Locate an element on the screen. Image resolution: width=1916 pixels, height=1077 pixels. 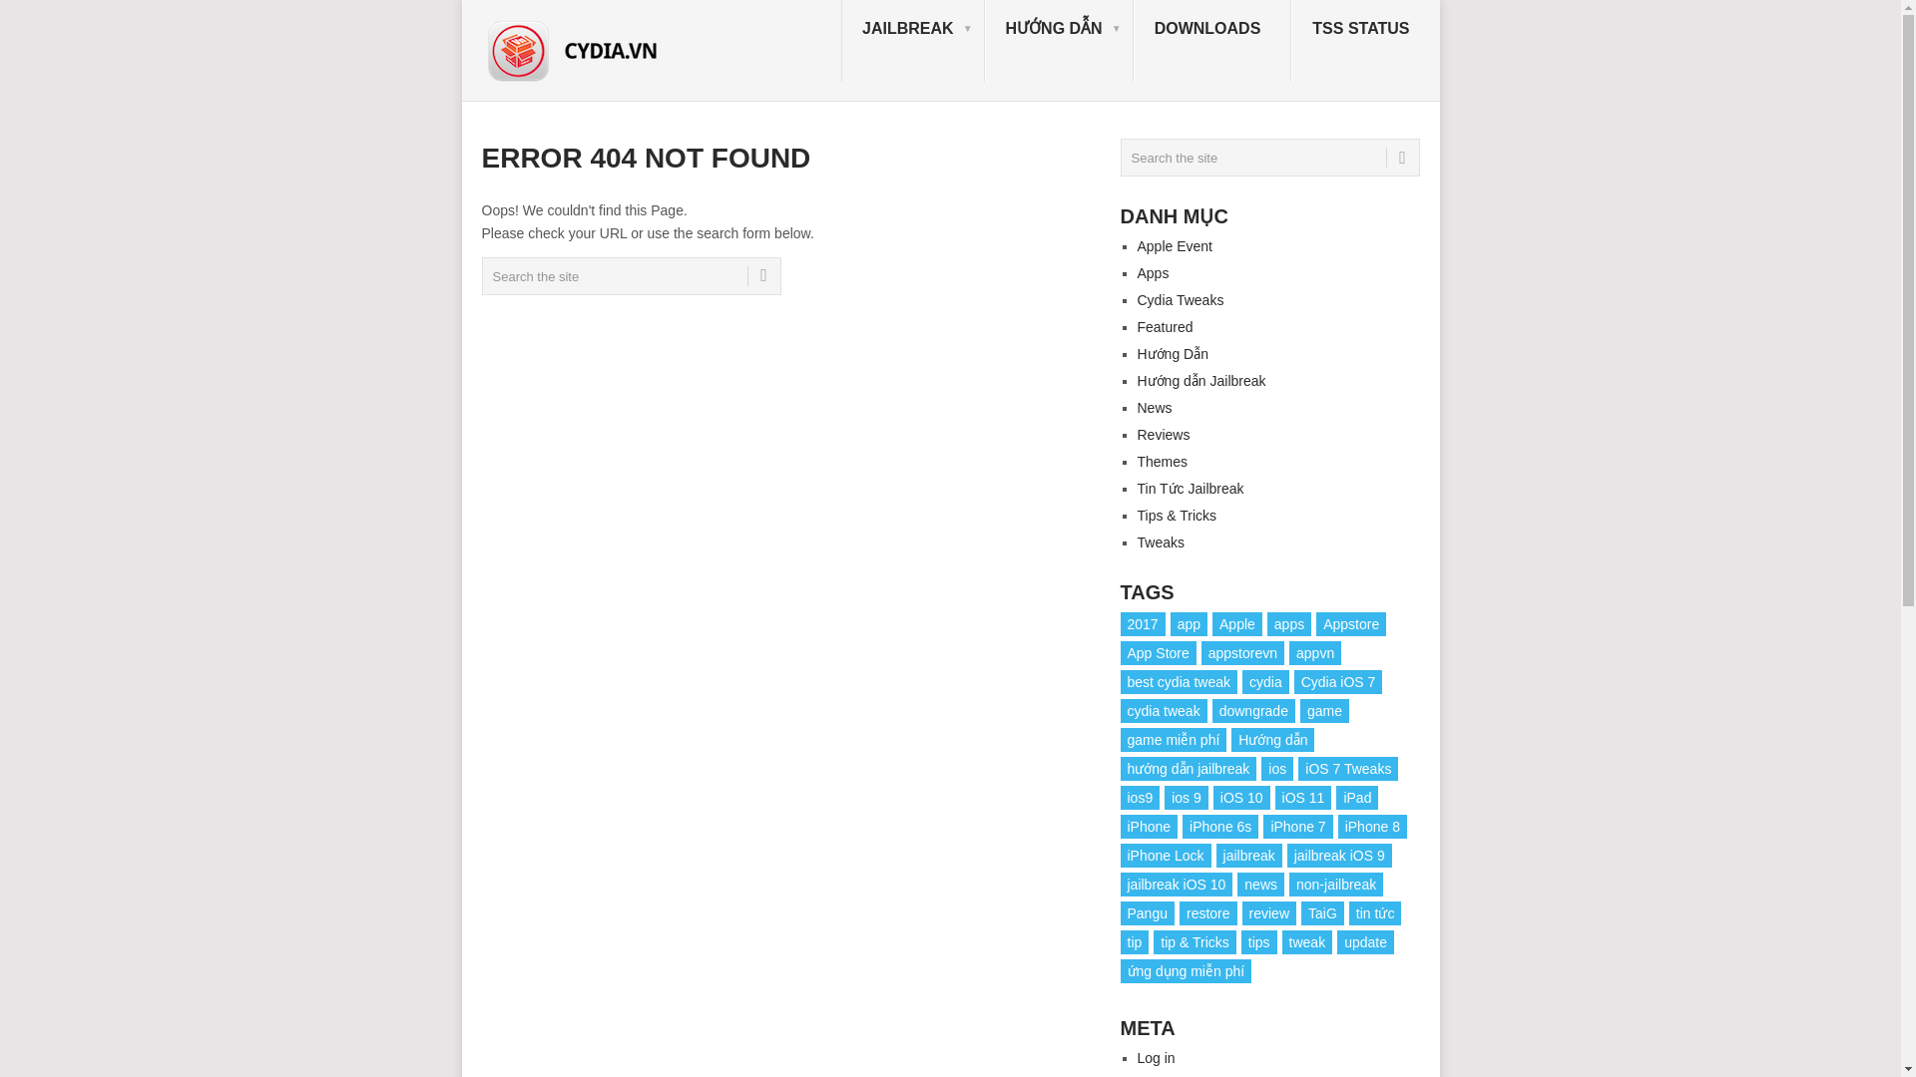
Appstore is located at coordinates (1351, 624).